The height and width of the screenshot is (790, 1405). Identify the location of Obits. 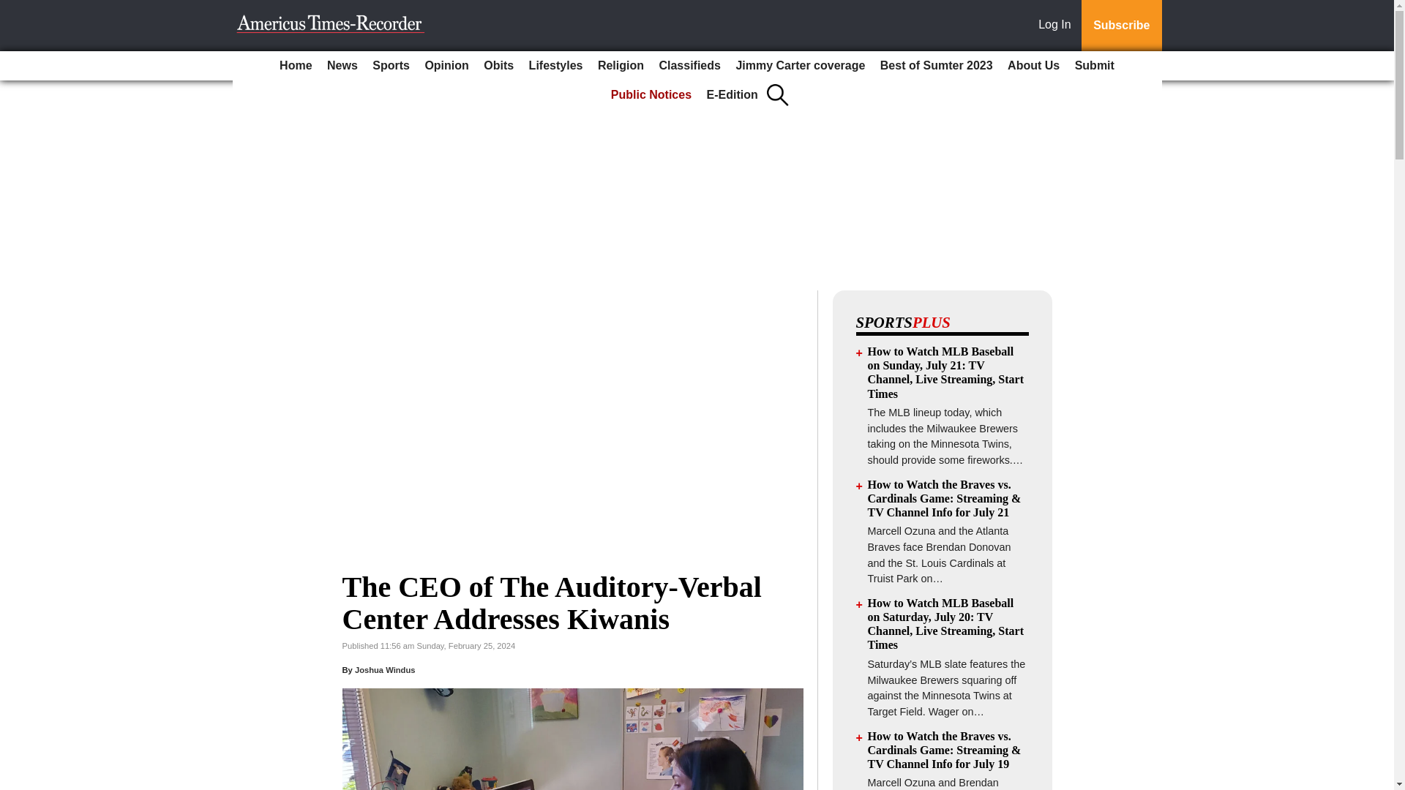
(498, 66).